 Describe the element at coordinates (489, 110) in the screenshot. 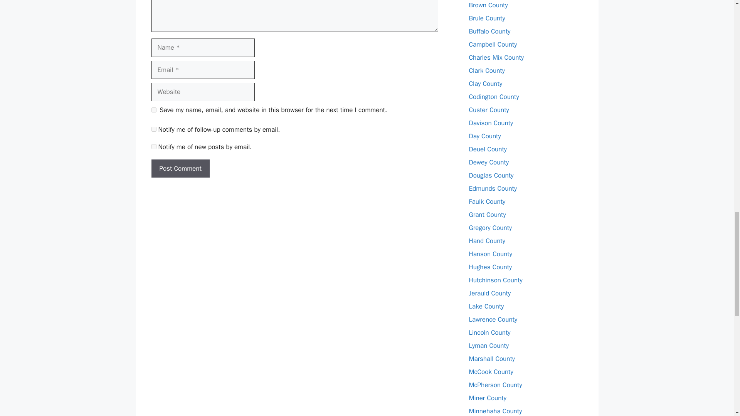

I see `Custer County` at that location.